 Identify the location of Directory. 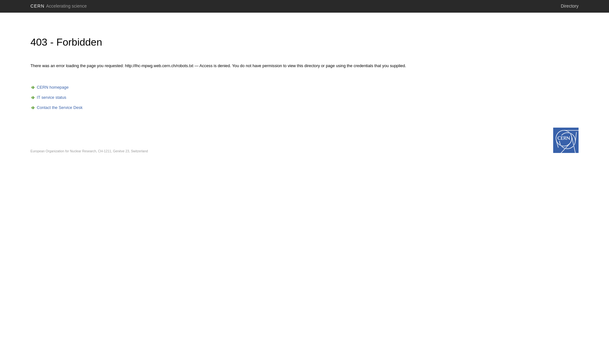
(570, 6).